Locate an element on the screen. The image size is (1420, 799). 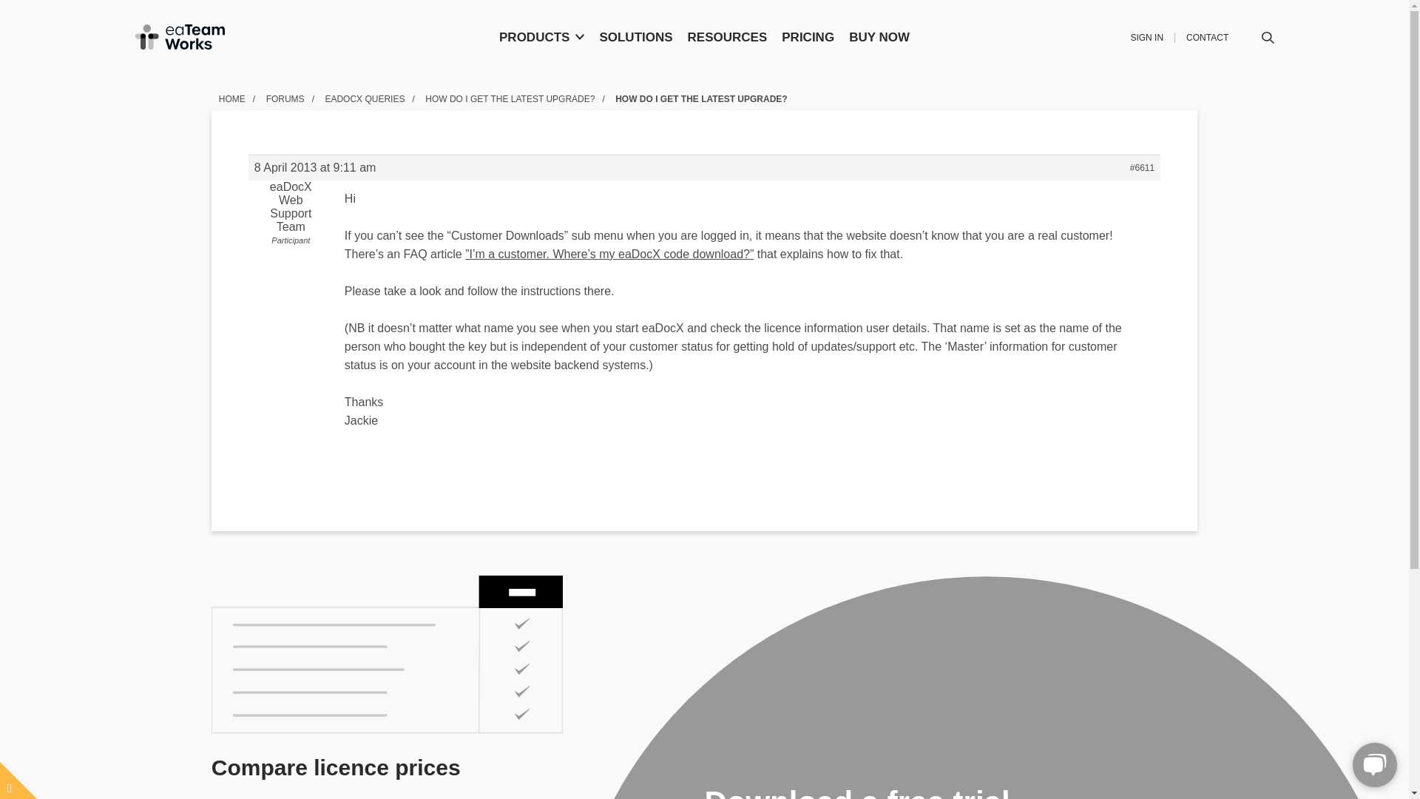
SOLUTIONS is located at coordinates (636, 36).